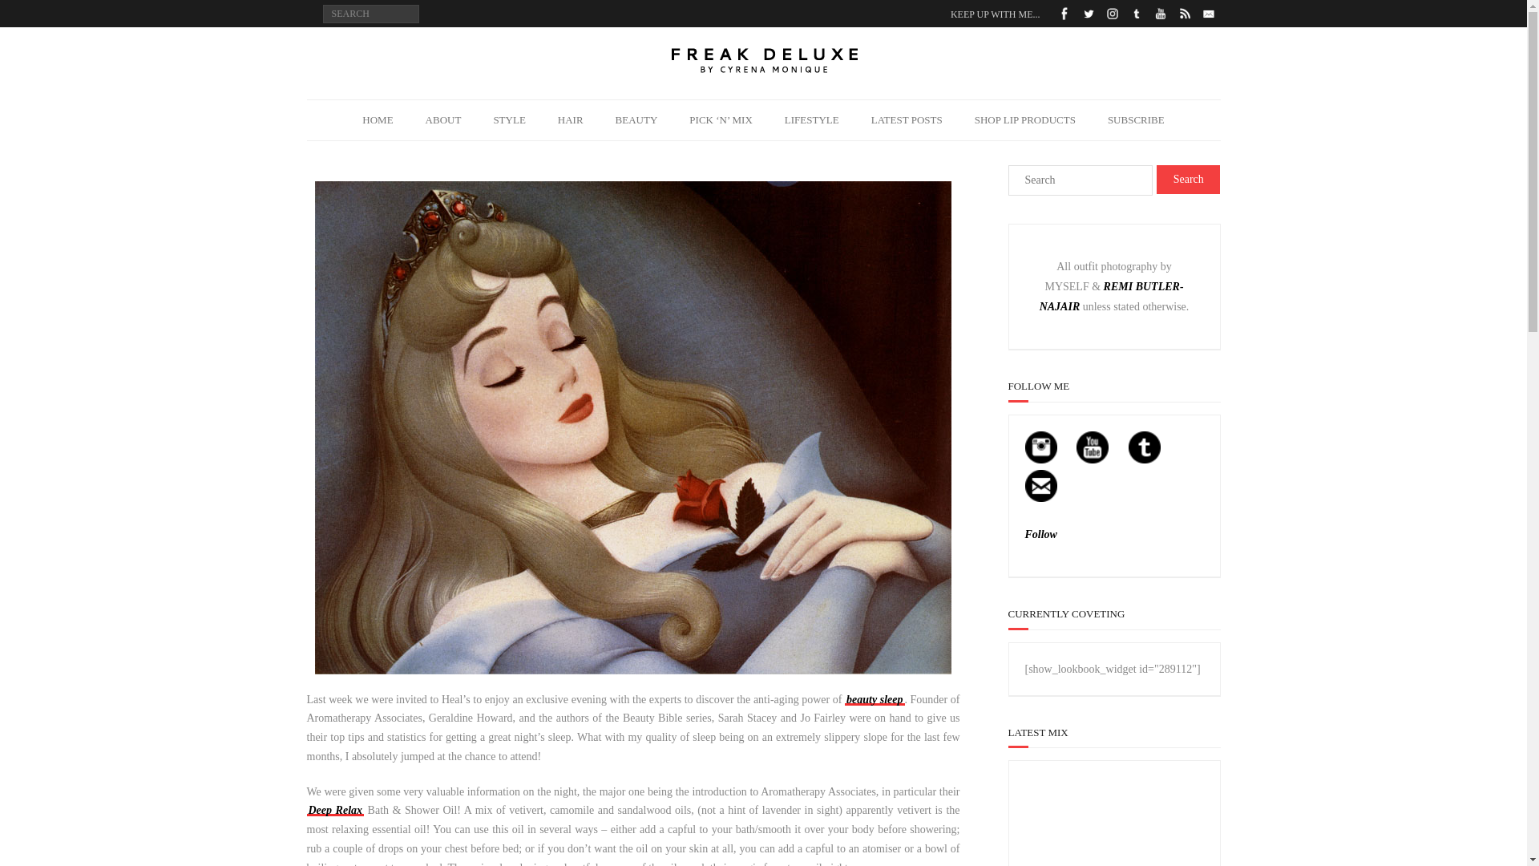 The height and width of the screenshot is (866, 1539). Describe the element at coordinates (875, 699) in the screenshot. I see `12 TIPS TO GET TO SLEEP FAST` at that location.